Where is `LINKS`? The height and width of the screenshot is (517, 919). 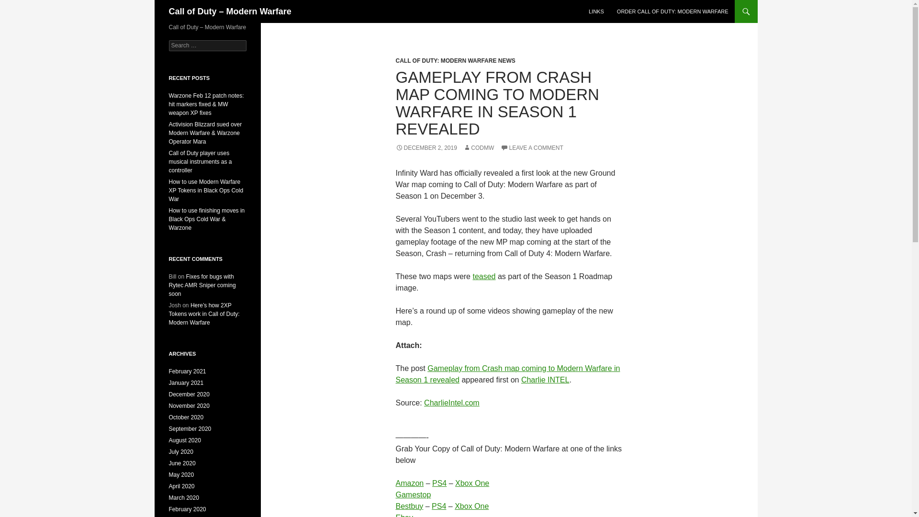
LINKS is located at coordinates (596, 11).